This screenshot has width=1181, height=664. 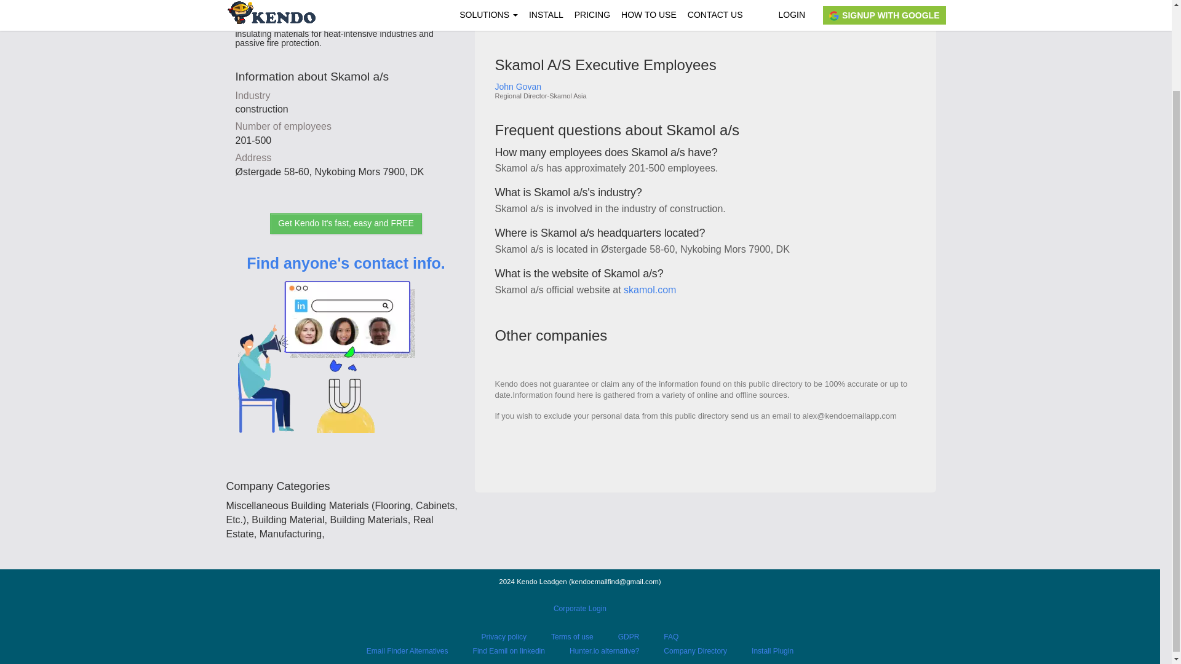 I want to click on GDPR, so click(x=629, y=637).